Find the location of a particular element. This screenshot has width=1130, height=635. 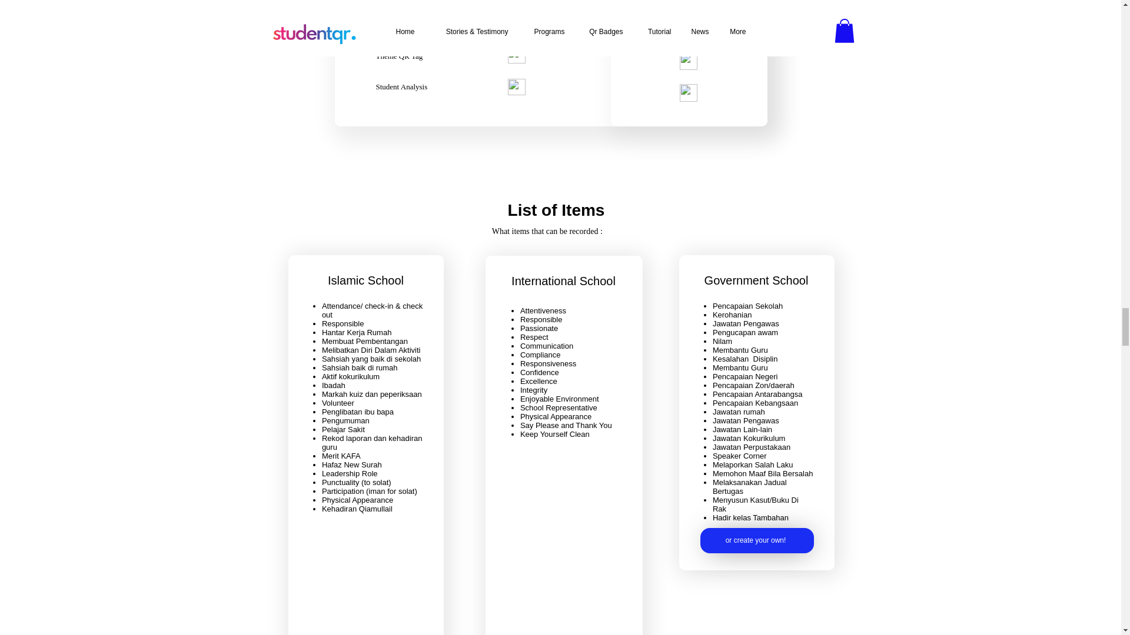

tick.png is located at coordinates (687, 92).